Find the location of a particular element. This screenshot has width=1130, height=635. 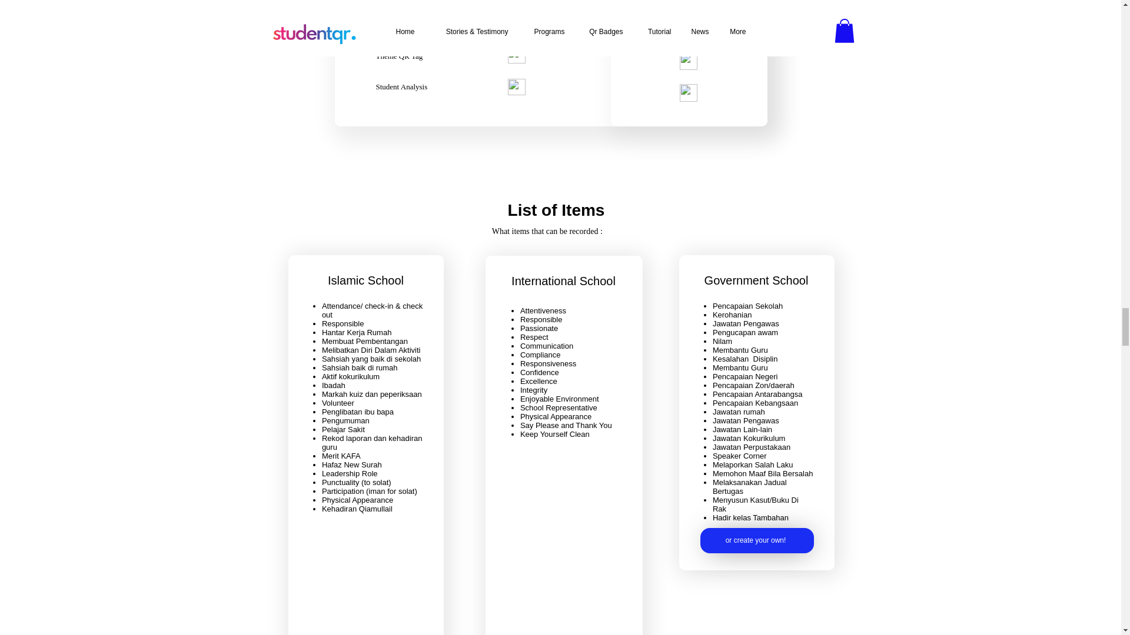

tick.png is located at coordinates (687, 92).